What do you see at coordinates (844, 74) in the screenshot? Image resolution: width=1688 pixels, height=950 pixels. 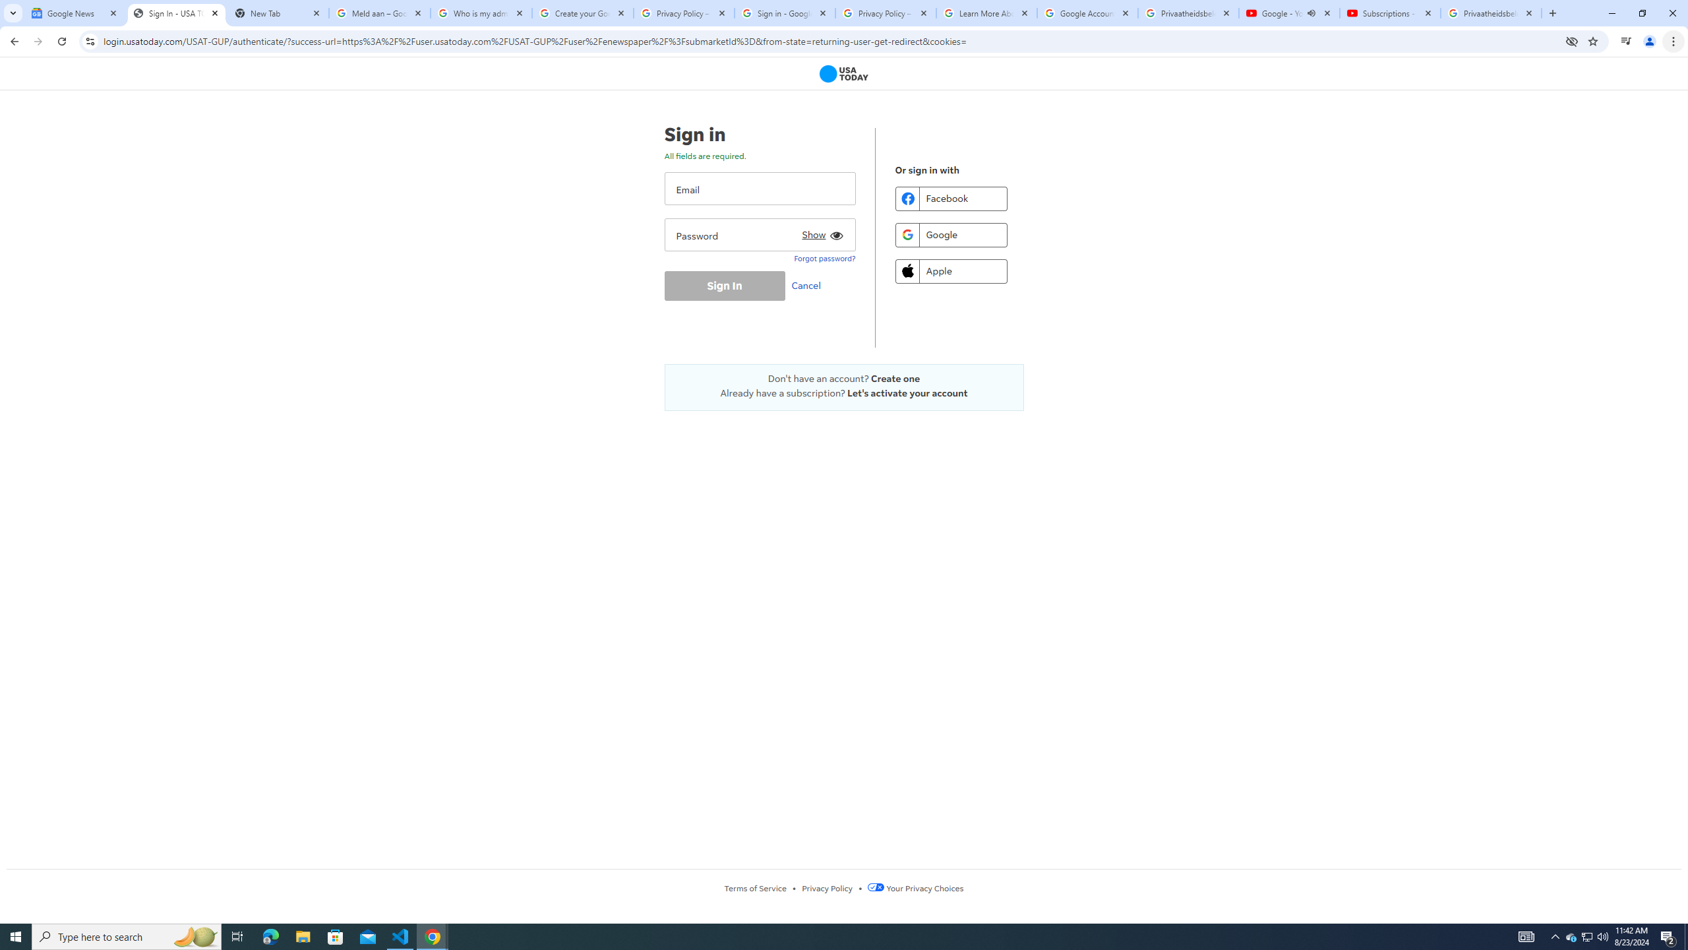 I see `USA TODAY` at bounding box center [844, 74].